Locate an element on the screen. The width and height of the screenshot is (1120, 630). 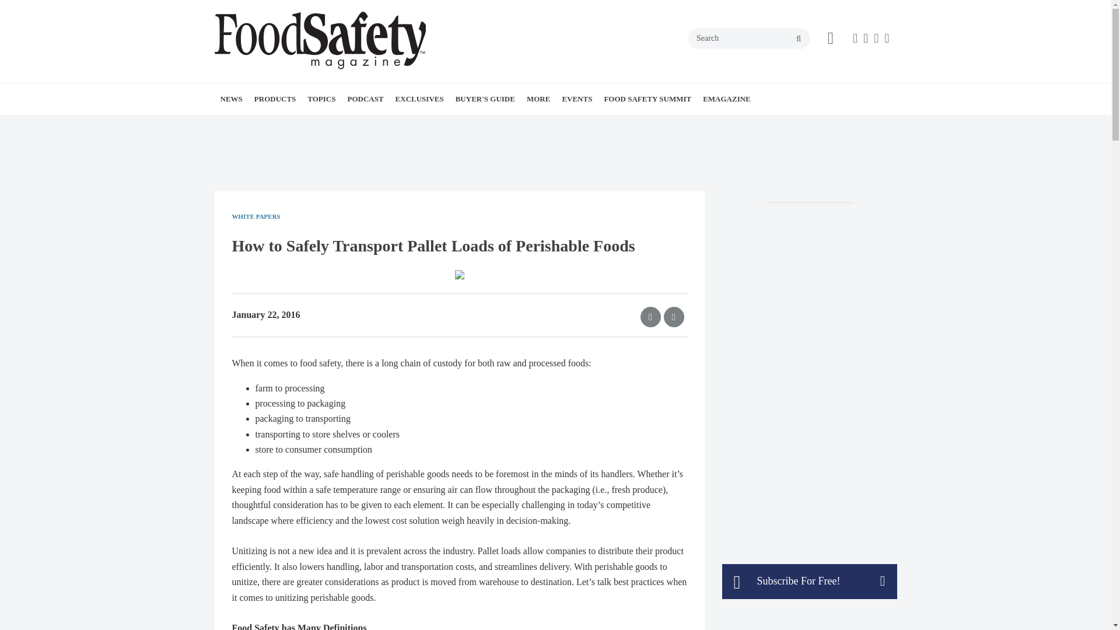
PRODUCTS is located at coordinates (275, 99).